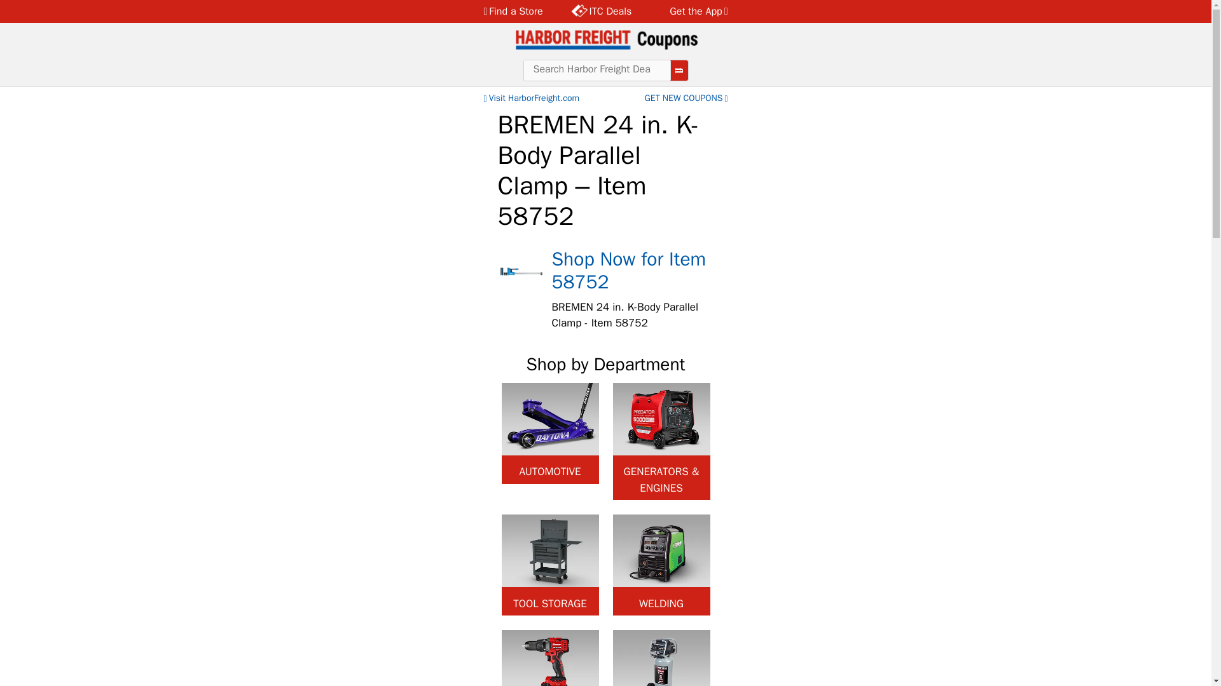  Describe the element at coordinates (530, 98) in the screenshot. I see `Visit HarborFreight.com` at that location.